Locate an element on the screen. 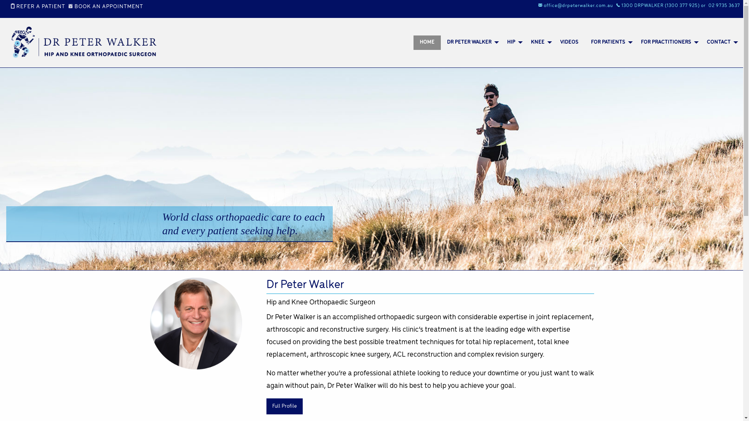 The width and height of the screenshot is (749, 421). office@drpeterwalker.com.au is located at coordinates (577, 6).